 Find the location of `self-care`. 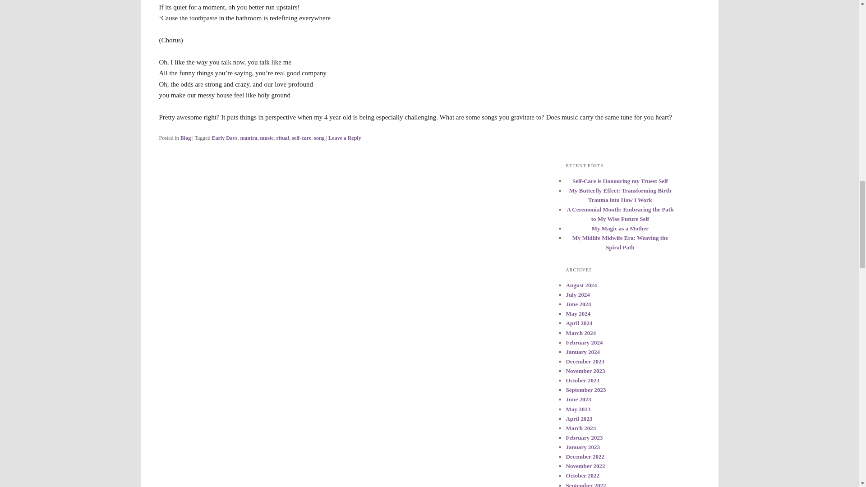

self-care is located at coordinates (301, 138).